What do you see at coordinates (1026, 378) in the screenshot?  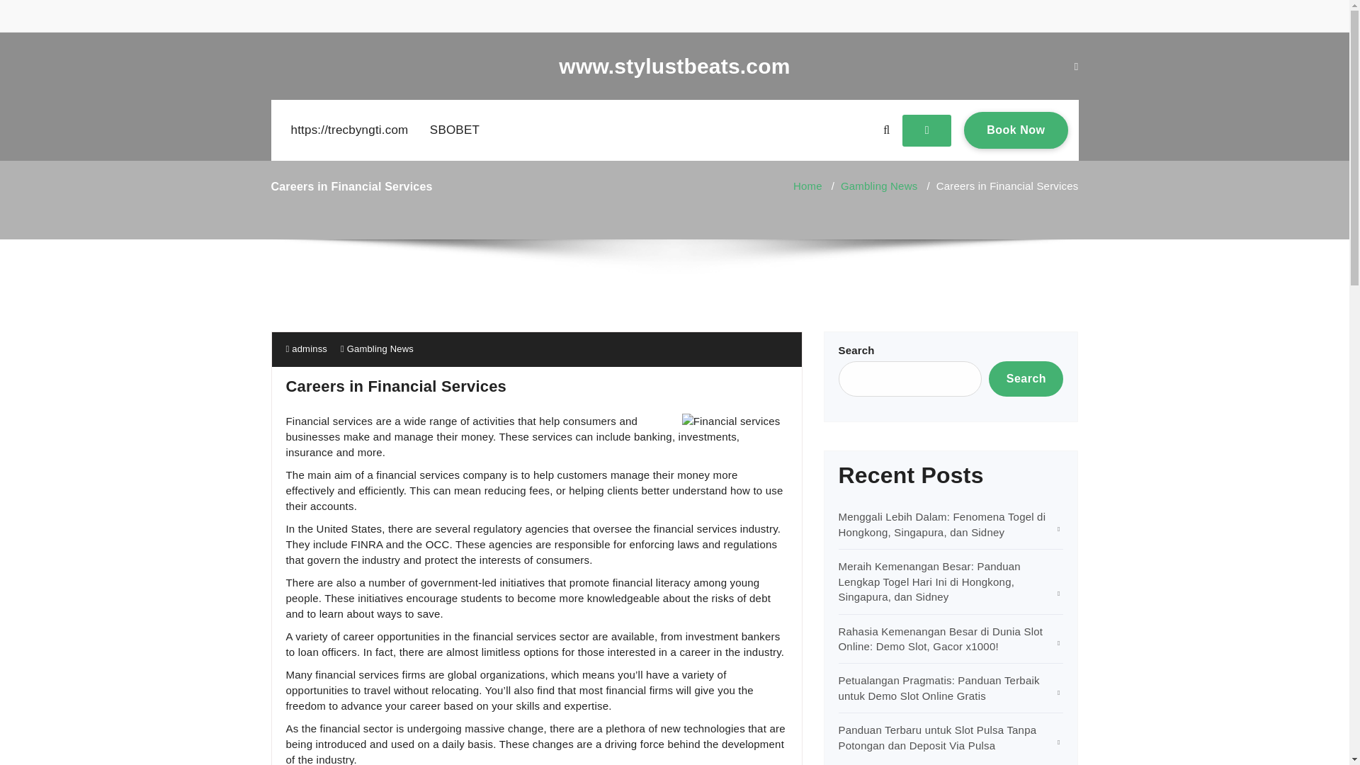 I see `Search` at bounding box center [1026, 378].